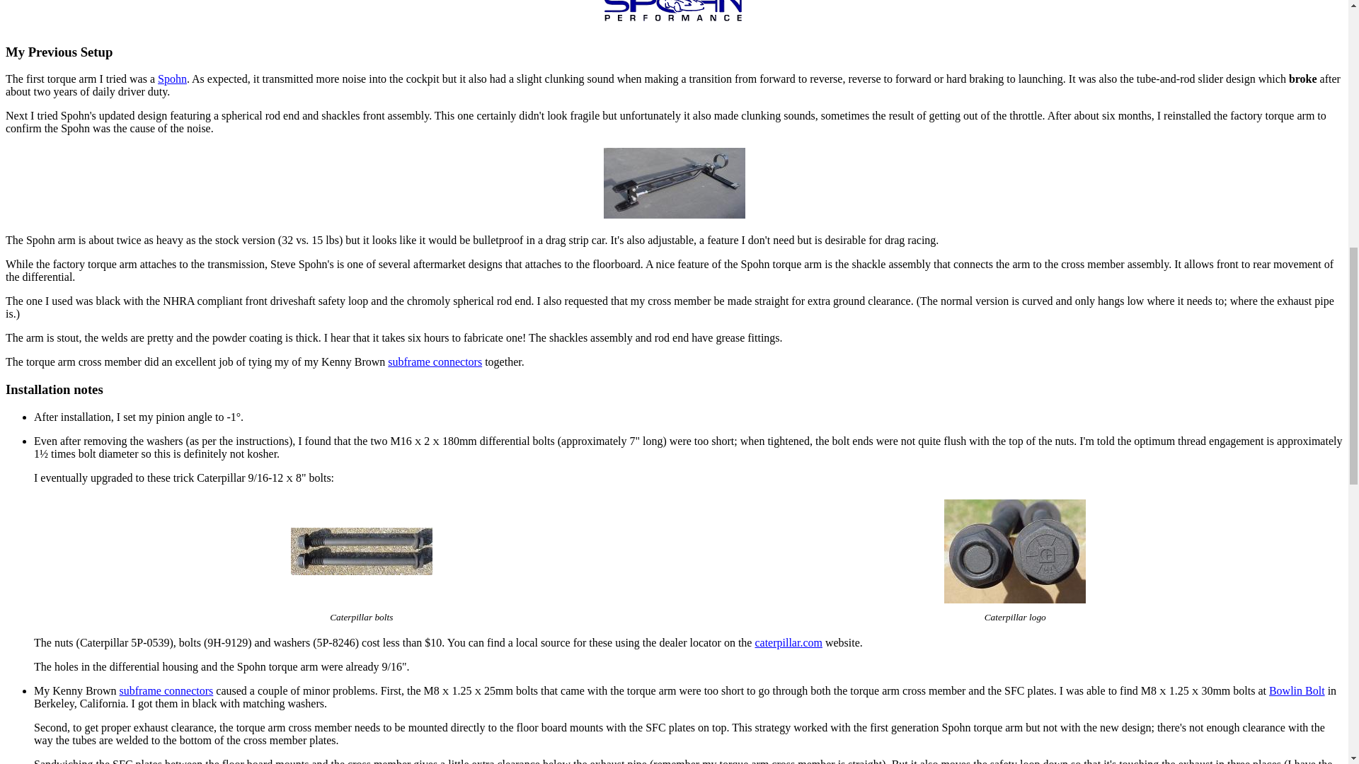  What do you see at coordinates (1297, 690) in the screenshot?
I see `Bowlin Bolt` at bounding box center [1297, 690].